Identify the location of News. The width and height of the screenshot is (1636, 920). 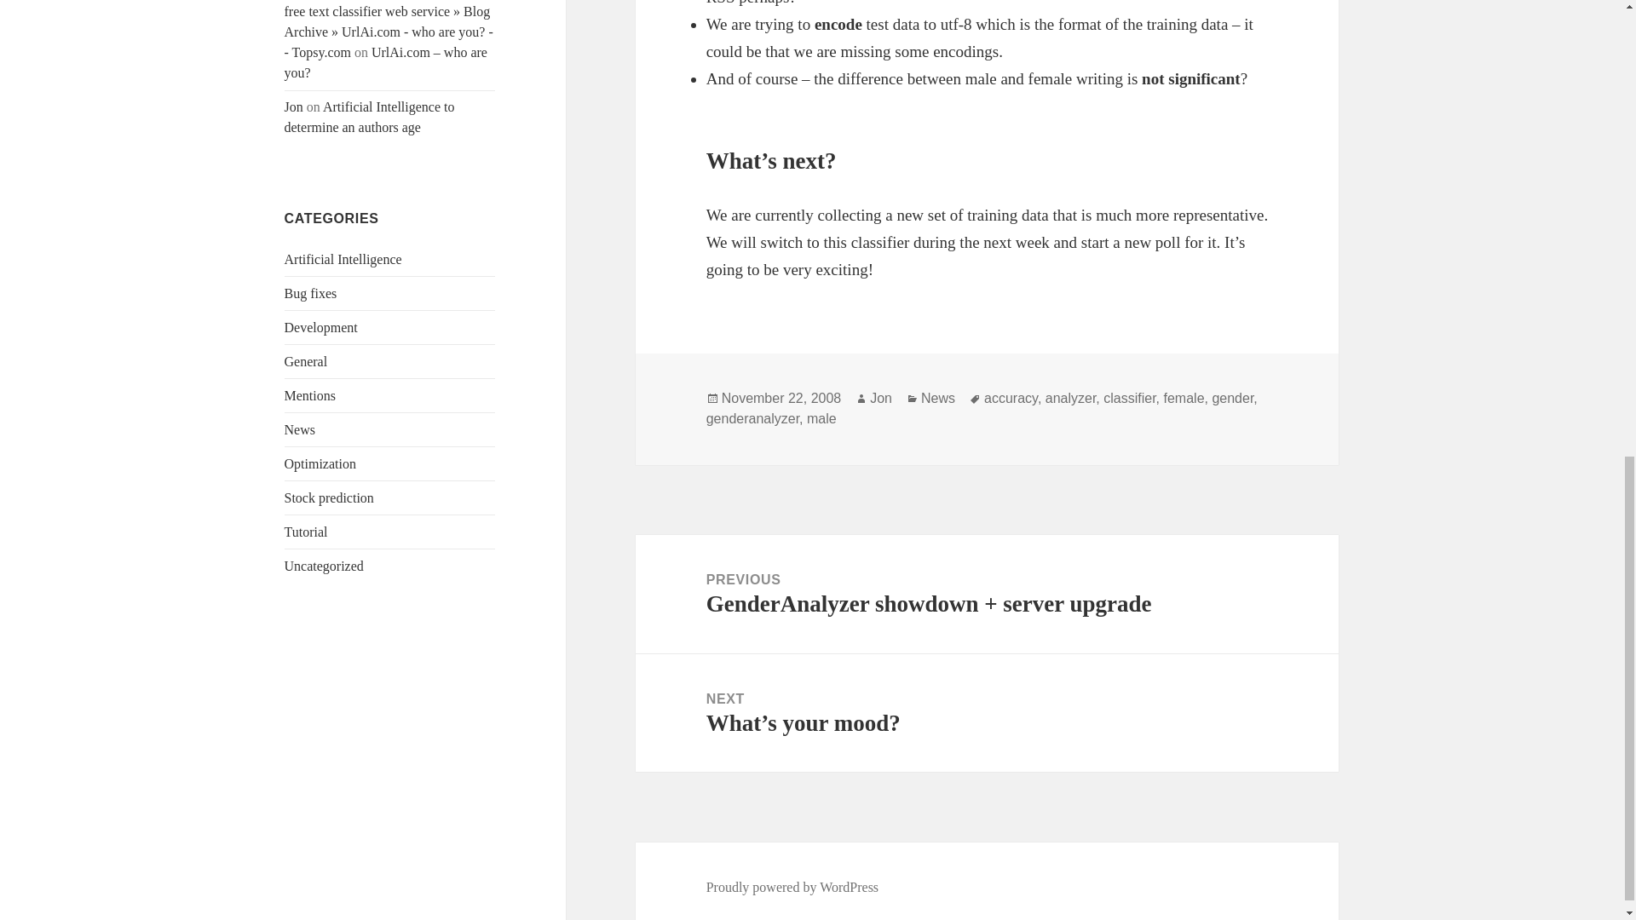
(300, 429).